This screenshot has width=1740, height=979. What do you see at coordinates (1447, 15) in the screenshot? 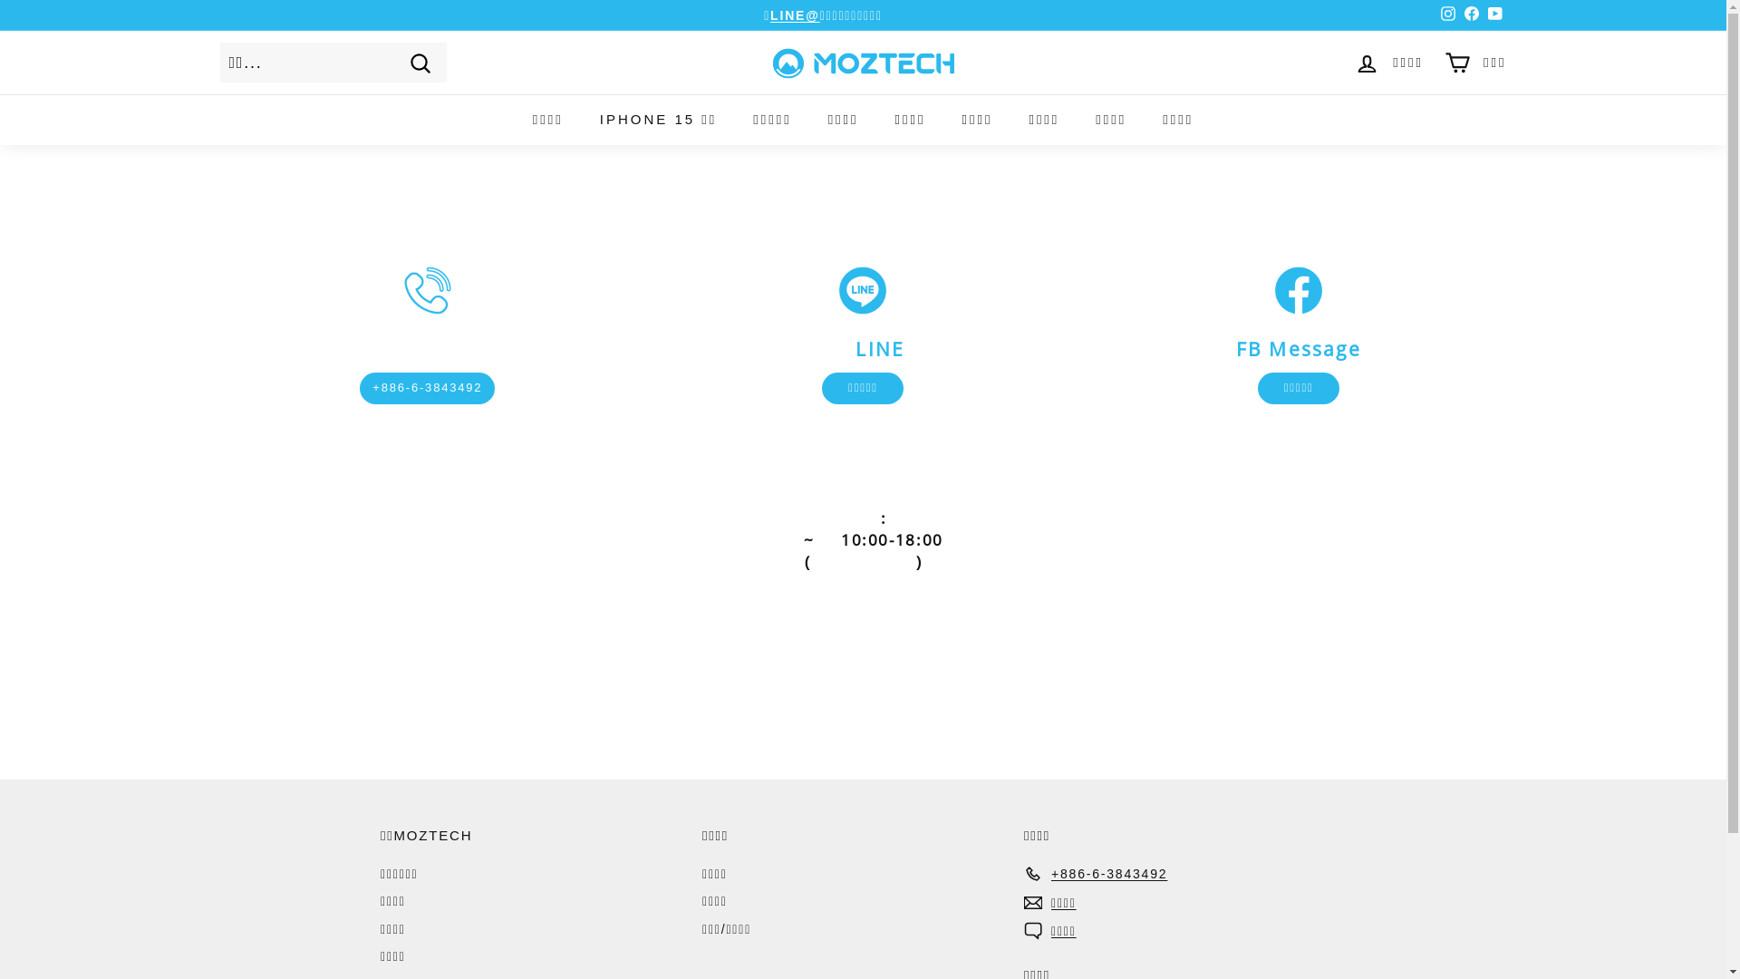
I see `Instagram` at bounding box center [1447, 15].